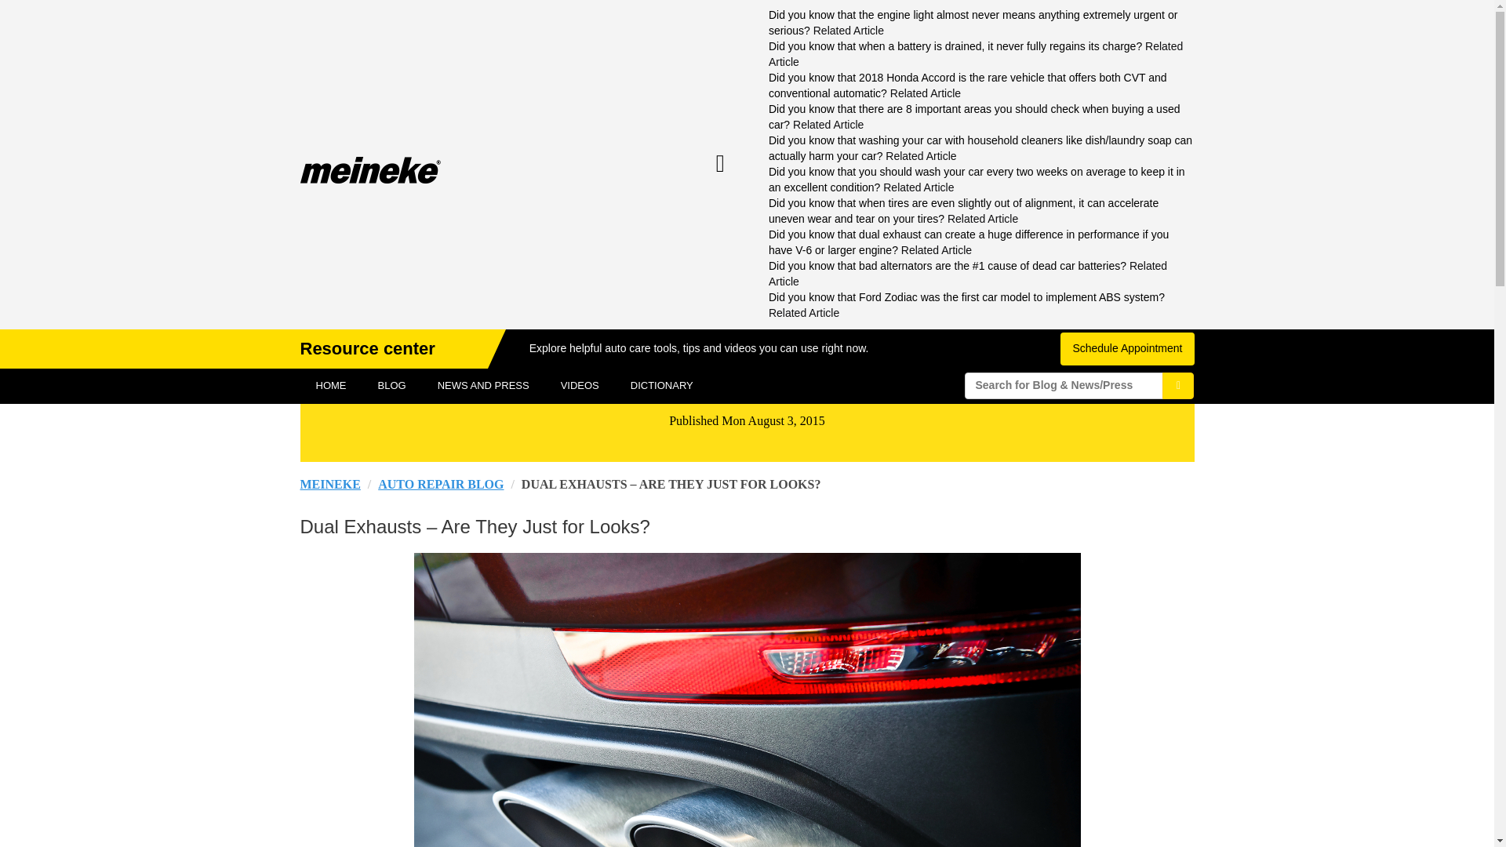 The image size is (1506, 847). Describe the element at coordinates (925, 93) in the screenshot. I see `Related Article` at that location.